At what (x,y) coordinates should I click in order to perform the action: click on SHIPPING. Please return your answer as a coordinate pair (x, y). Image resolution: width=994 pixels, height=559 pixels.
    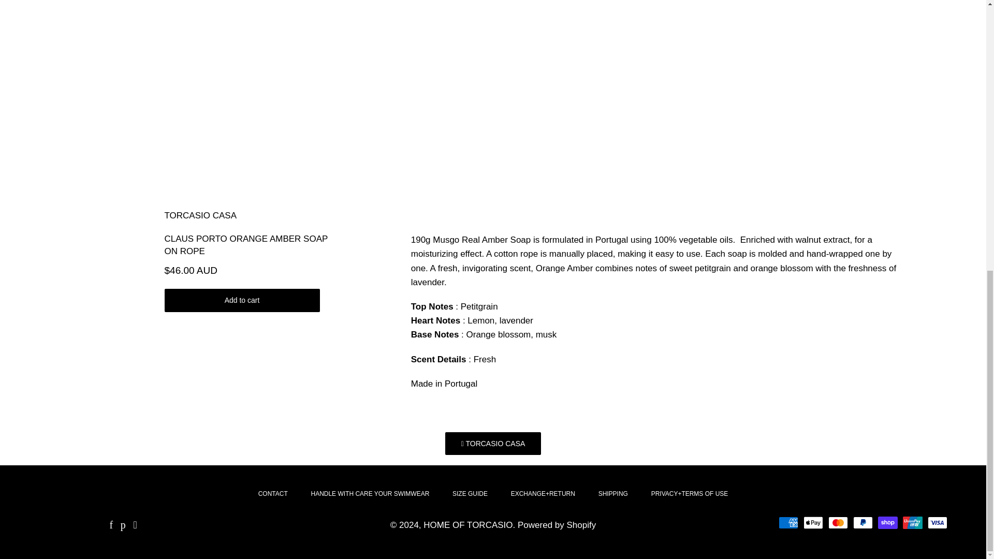
    Looking at the image, I should click on (613, 494).